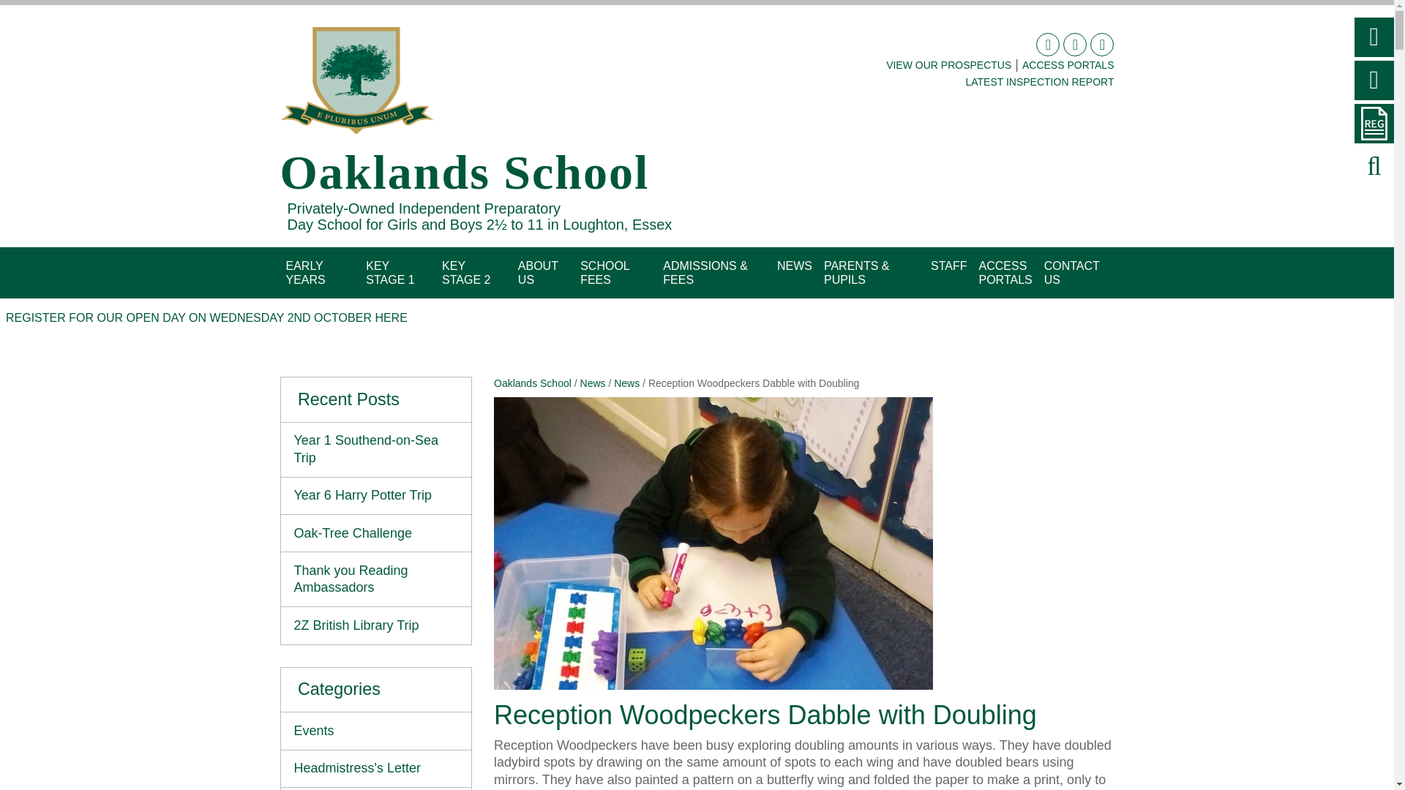 Image resolution: width=1405 pixels, height=790 pixels. What do you see at coordinates (593, 383) in the screenshot?
I see `Go to News.` at bounding box center [593, 383].